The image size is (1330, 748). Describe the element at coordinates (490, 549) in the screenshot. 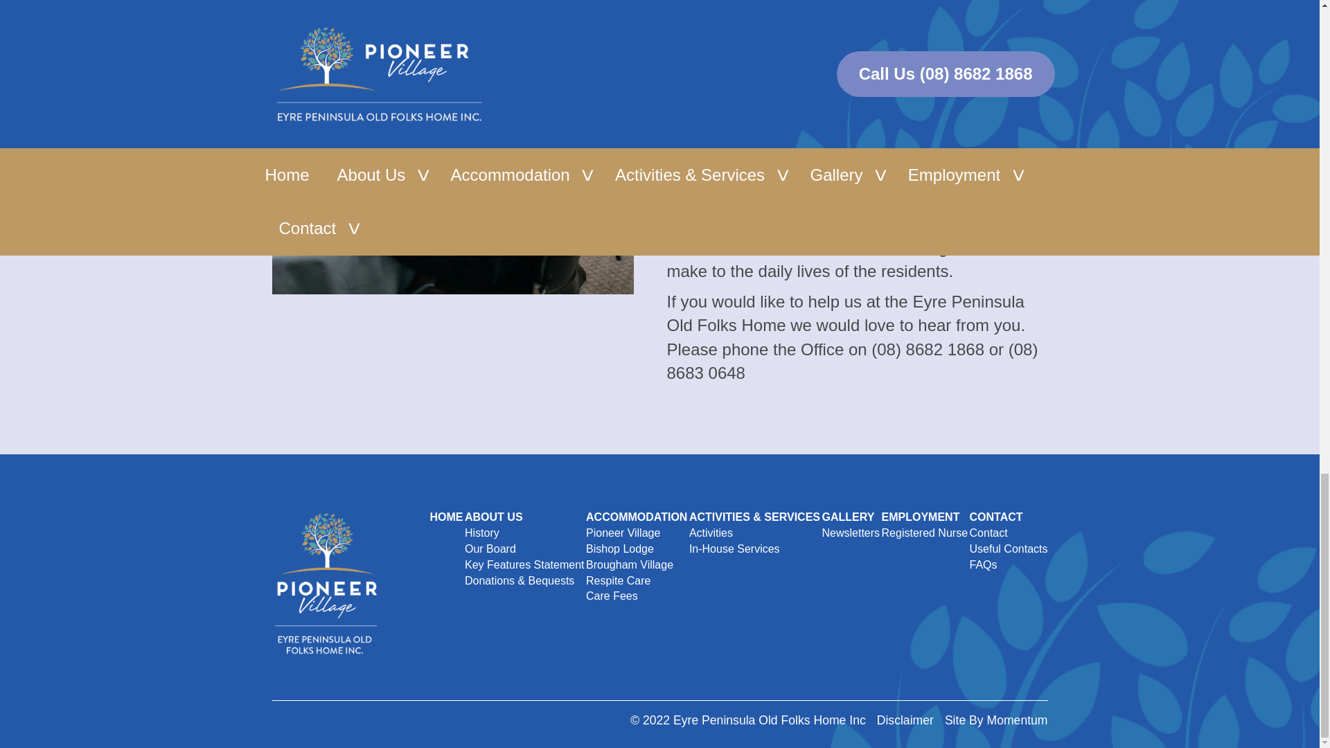

I see `Our Board` at that location.